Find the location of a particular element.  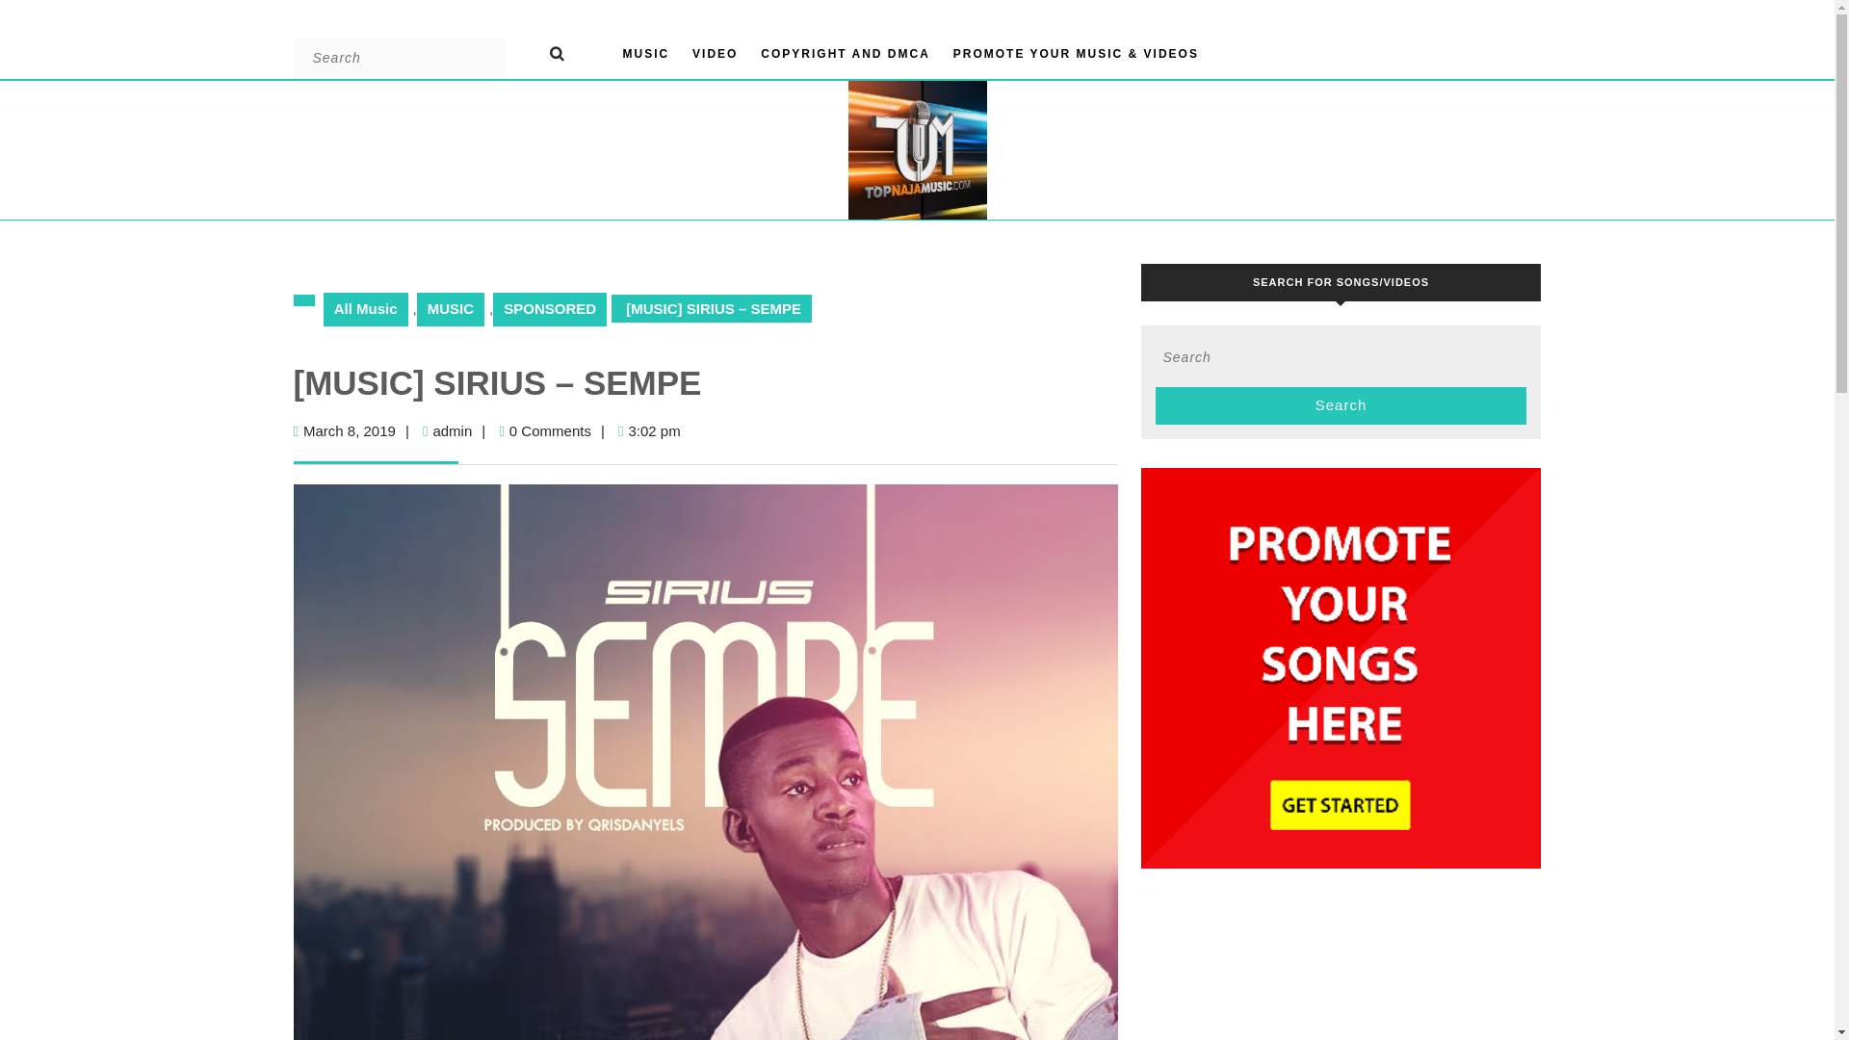

Search is located at coordinates (568, 52).